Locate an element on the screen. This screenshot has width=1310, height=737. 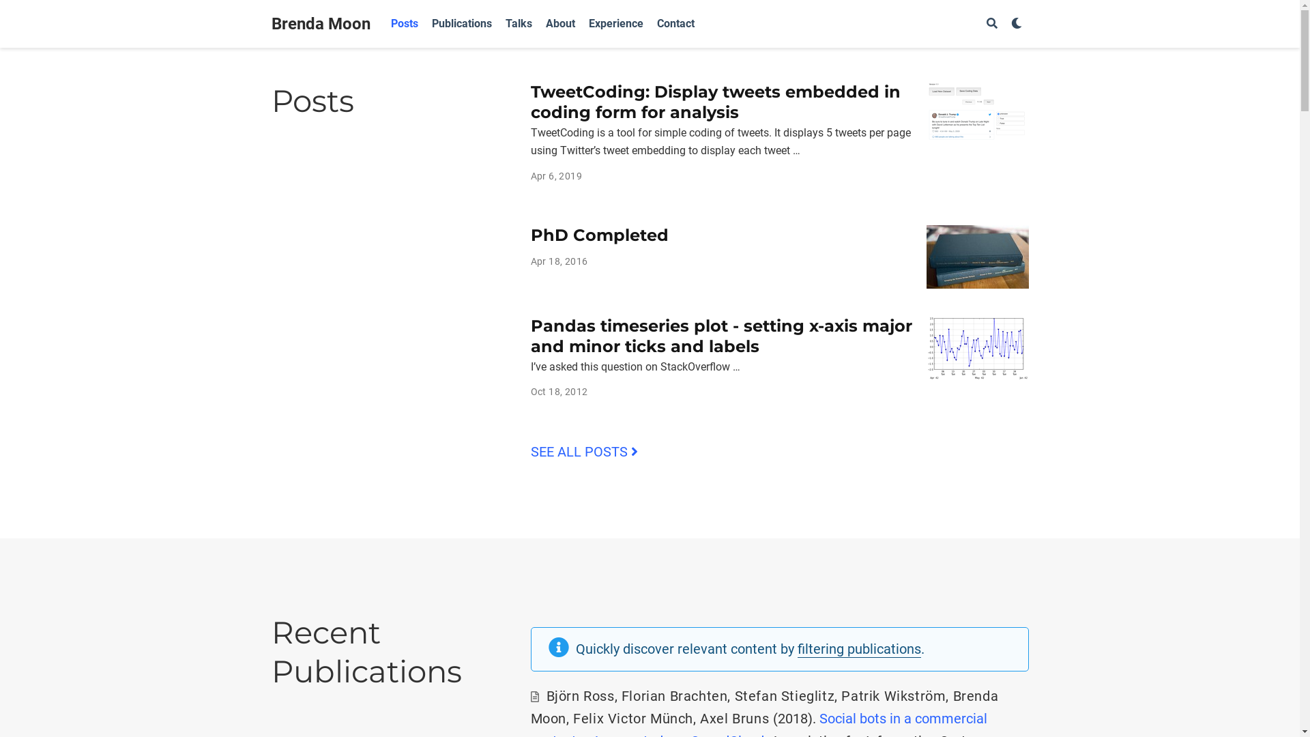
Axel Bruns is located at coordinates (734, 719).